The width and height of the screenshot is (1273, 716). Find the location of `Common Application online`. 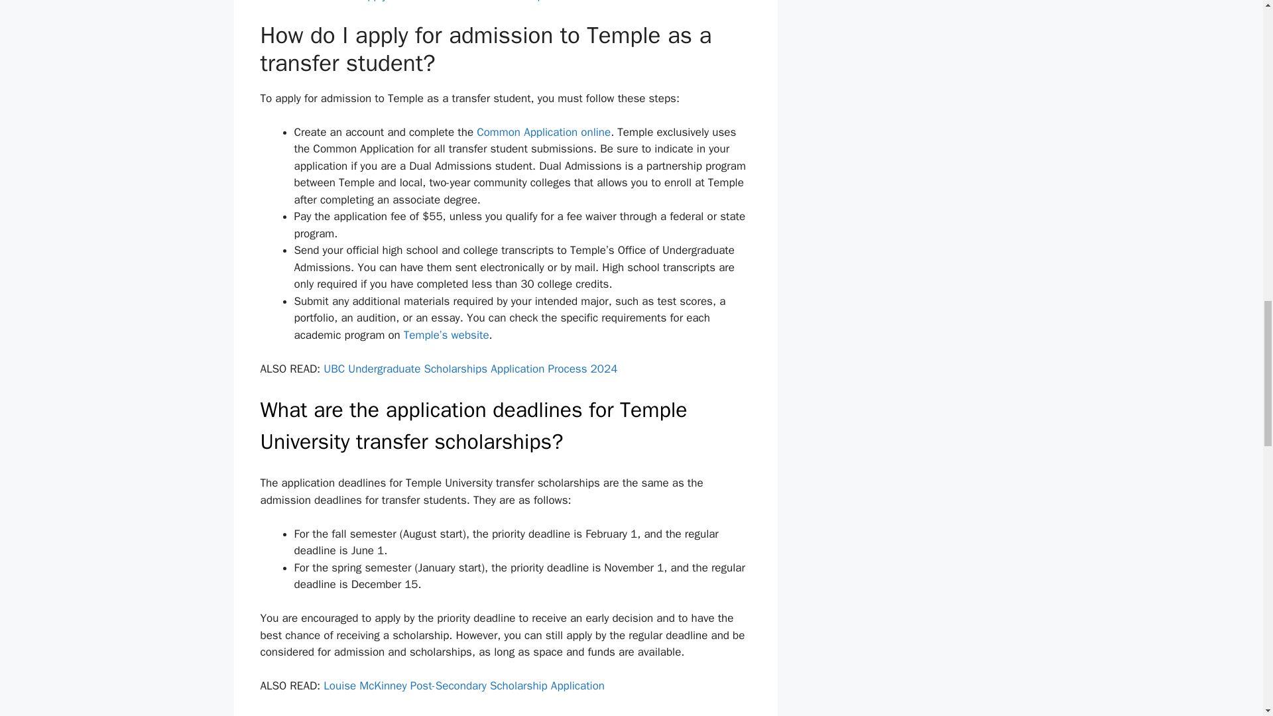

Common Application online is located at coordinates (542, 132).